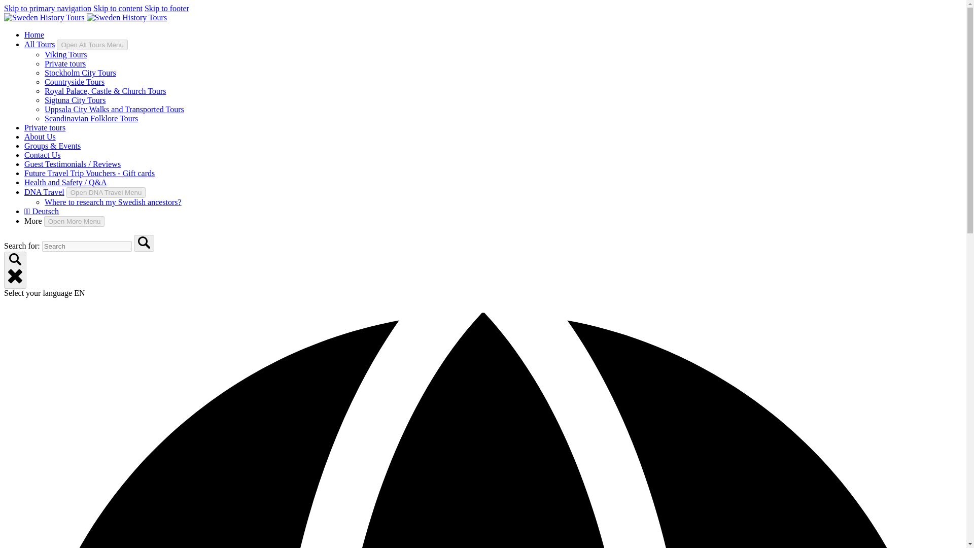 The height and width of the screenshot is (548, 974). Describe the element at coordinates (114, 109) in the screenshot. I see `Uppsala City Walks and Transported Tours` at that location.